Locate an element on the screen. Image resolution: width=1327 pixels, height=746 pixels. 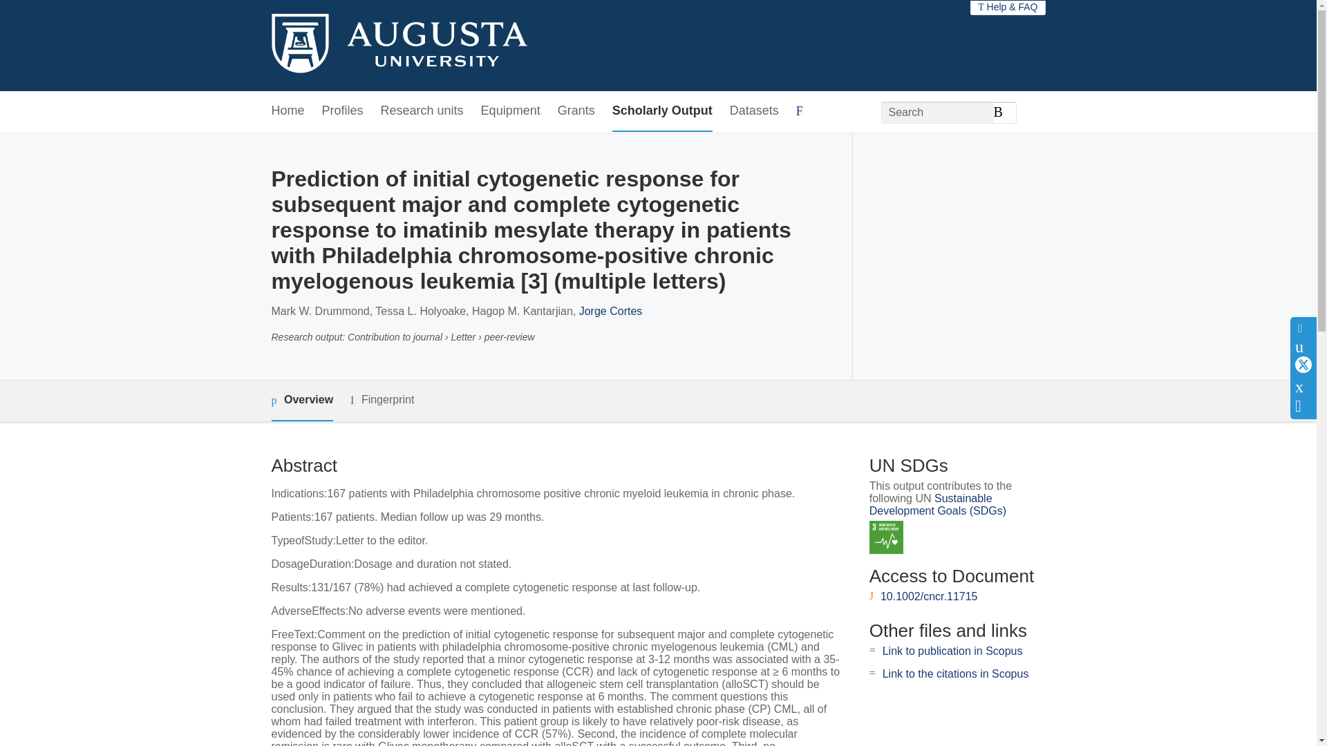
Grants is located at coordinates (576, 111).